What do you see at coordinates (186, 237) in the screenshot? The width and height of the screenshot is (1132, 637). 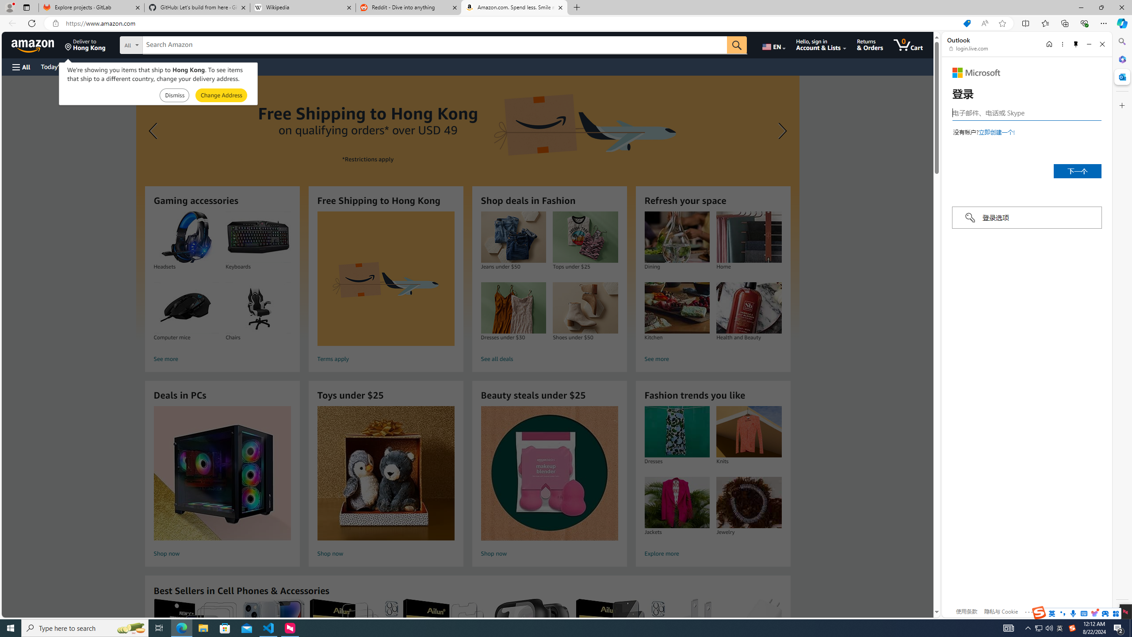 I see `Headsets` at bounding box center [186, 237].